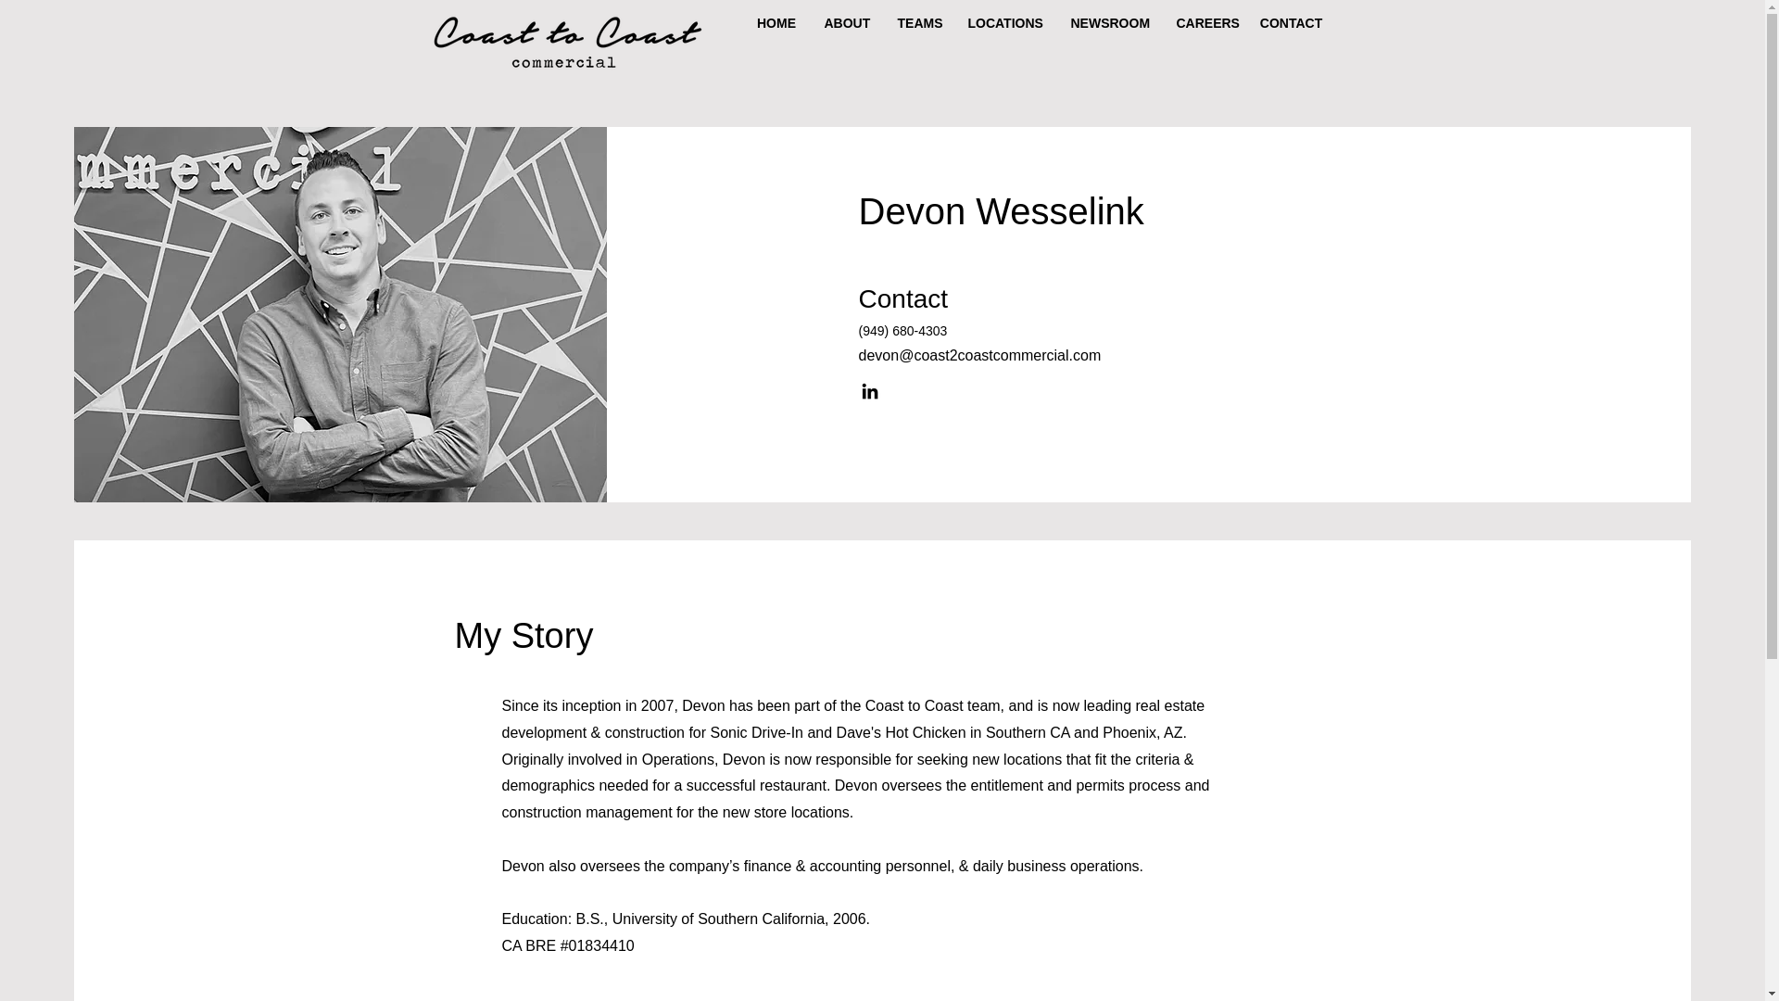 The image size is (1779, 1001). What do you see at coordinates (845, 20) in the screenshot?
I see `ABOUT` at bounding box center [845, 20].